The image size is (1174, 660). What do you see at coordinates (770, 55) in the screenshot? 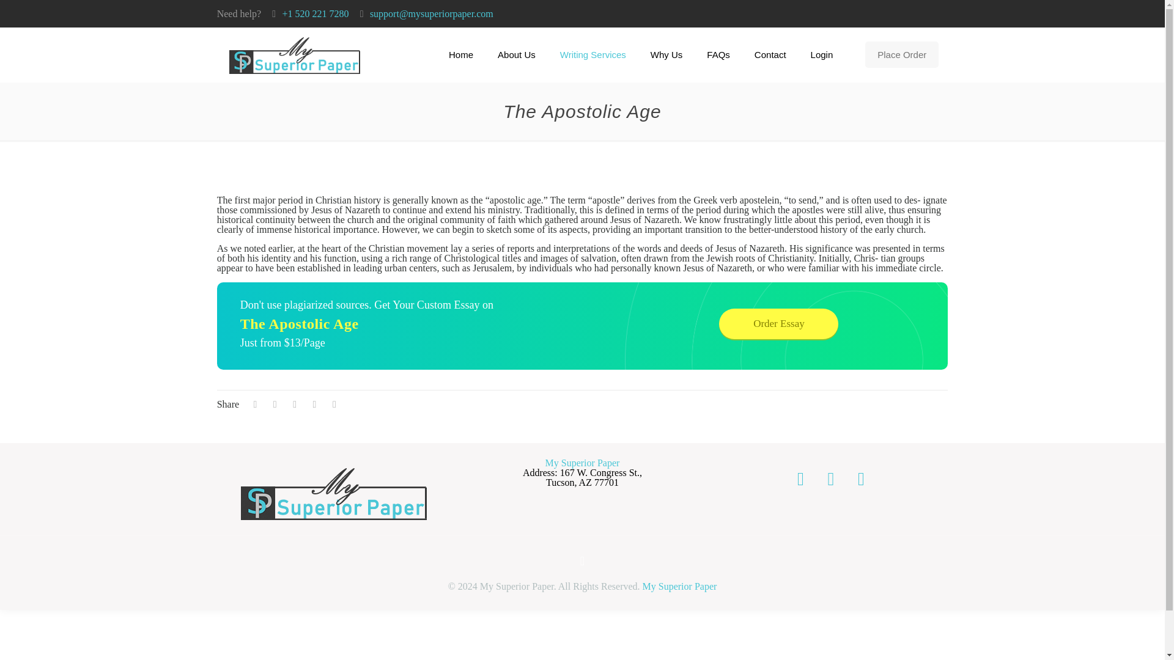
I see `Contact` at bounding box center [770, 55].